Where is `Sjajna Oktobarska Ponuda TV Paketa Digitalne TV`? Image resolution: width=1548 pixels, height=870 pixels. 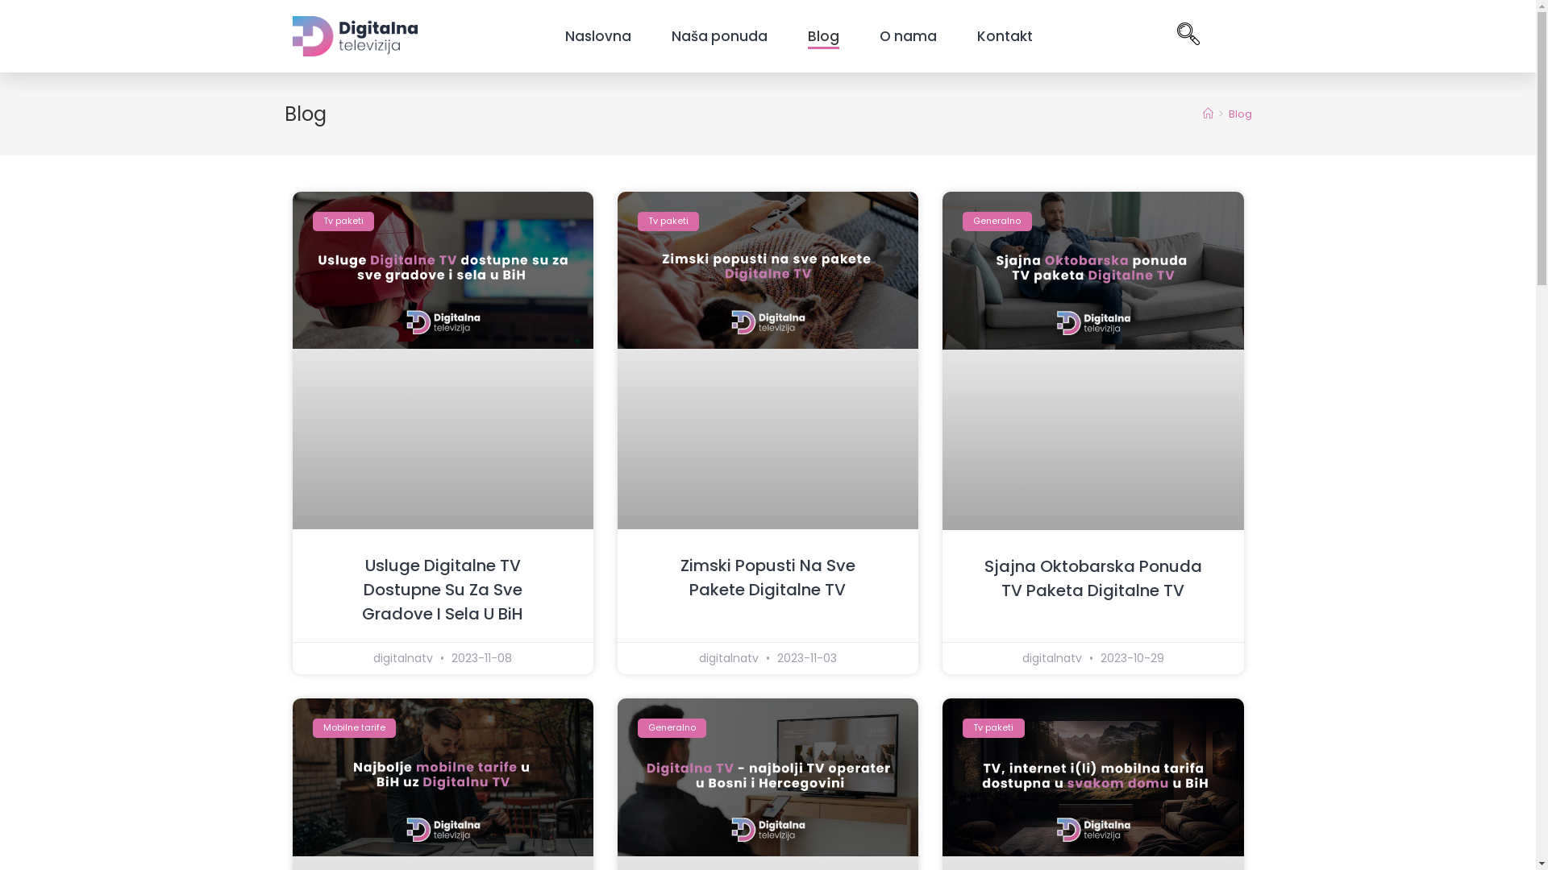 Sjajna Oktobarska Ponuda TV Paketa Digitalne TV is located at coordinates (1093, 578).